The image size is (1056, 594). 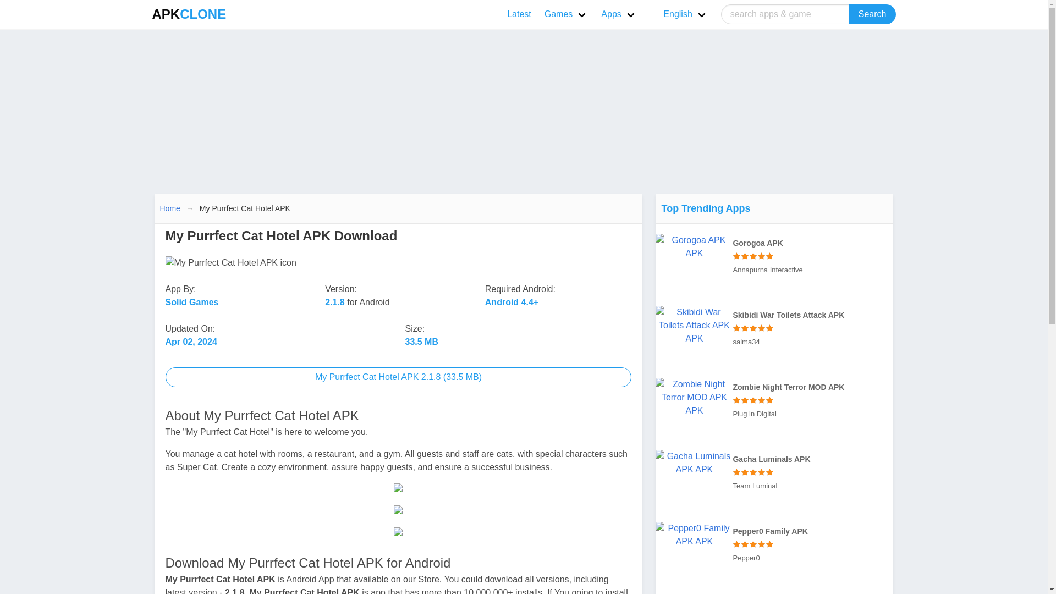 I want to click on My Purrfect Cat Hotel APK, so click(x=398, y=377).